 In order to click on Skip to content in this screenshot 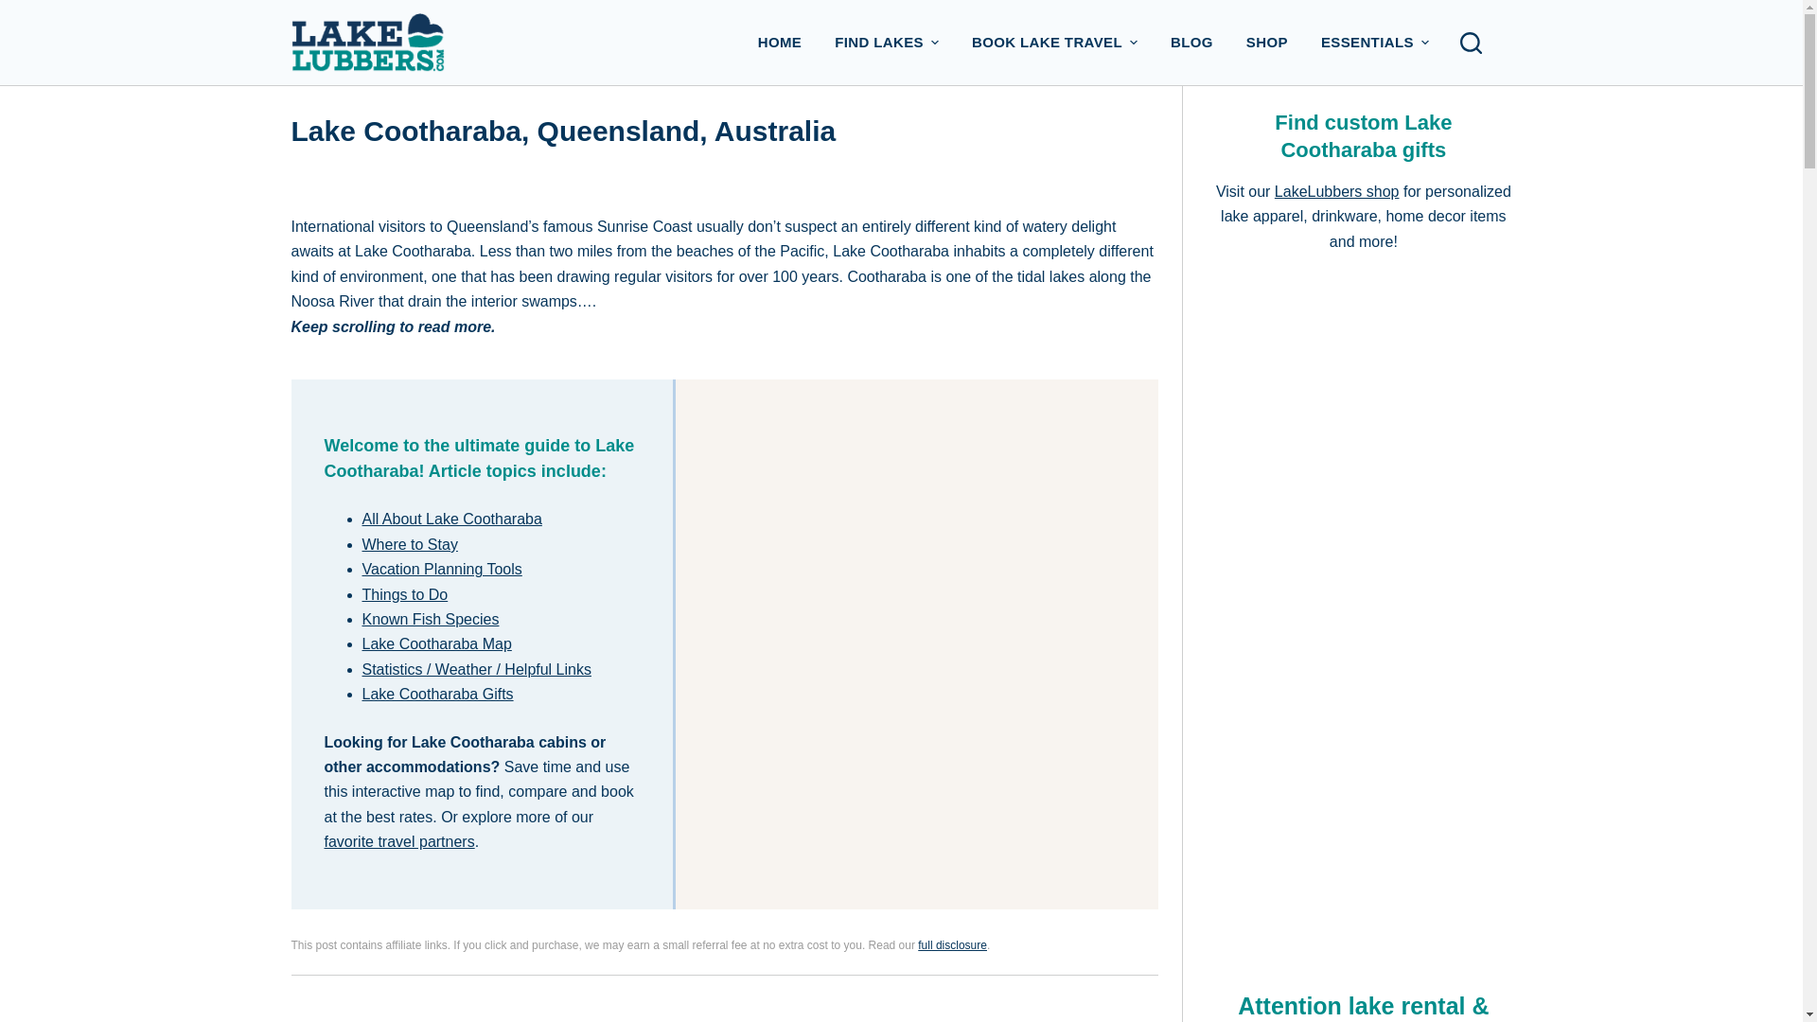, I will do `click(19, 9)`.